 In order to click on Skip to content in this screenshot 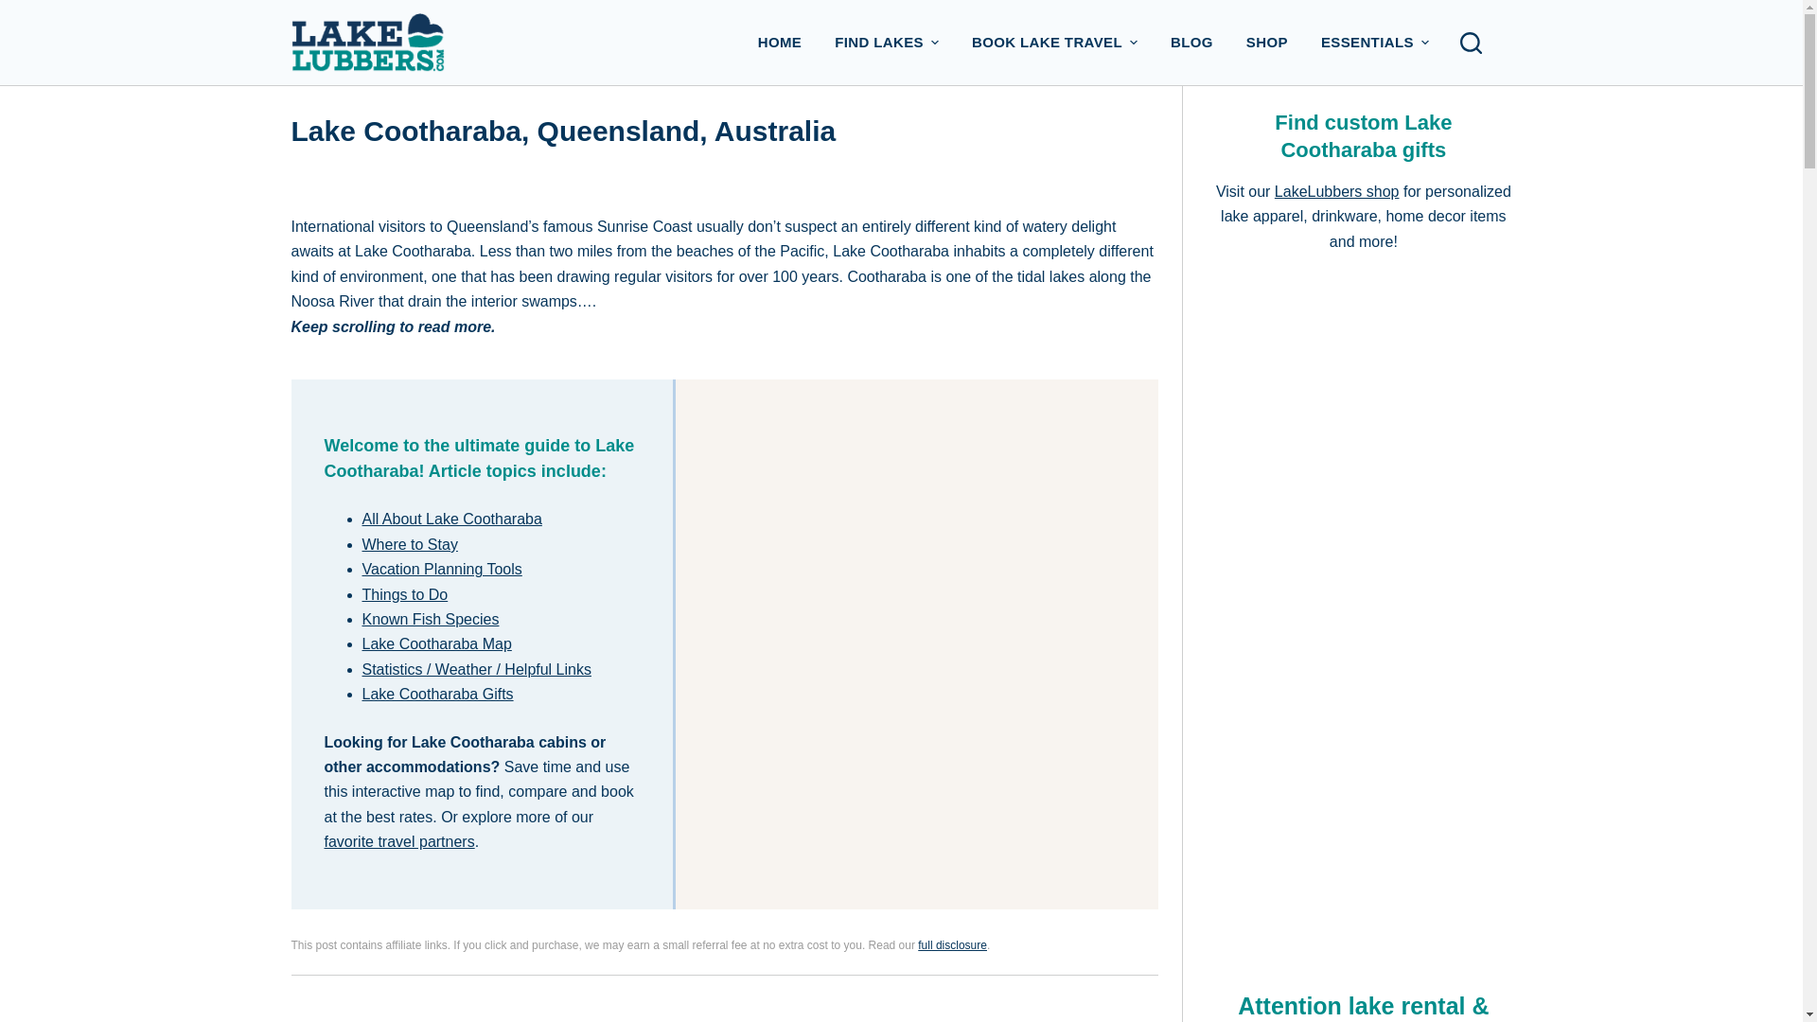, I will do `click(19, 9)`.